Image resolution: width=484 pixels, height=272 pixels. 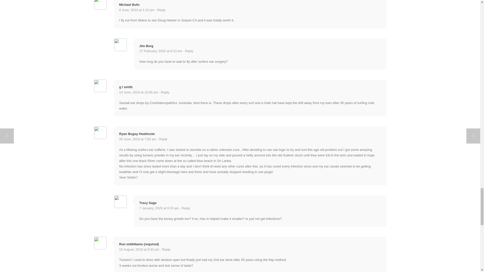 What do you see at coordinates (165, 92) in the screenshot?
I see `Reply` at bounding box center [165, 92].